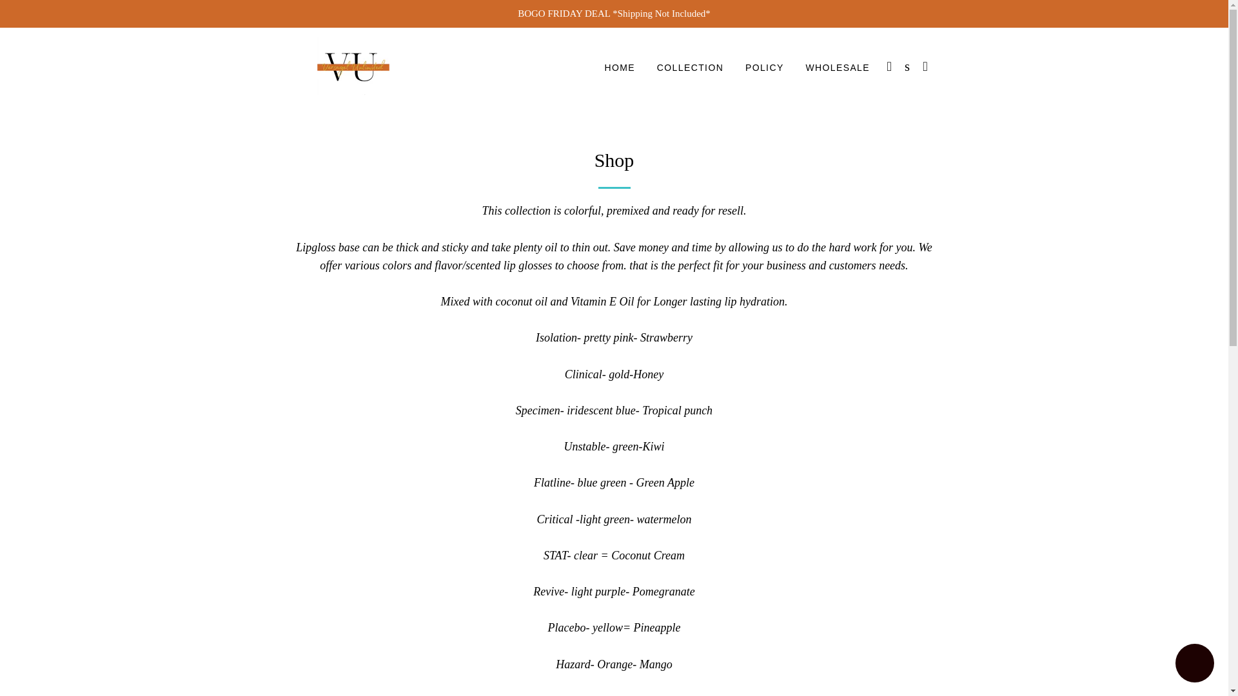 This screenshot has height=696, width=1238. What do you see at coordinates (1194, 664) in the screenshot?
I see `Shopify online store chat` at bounding box center [1194, 664].